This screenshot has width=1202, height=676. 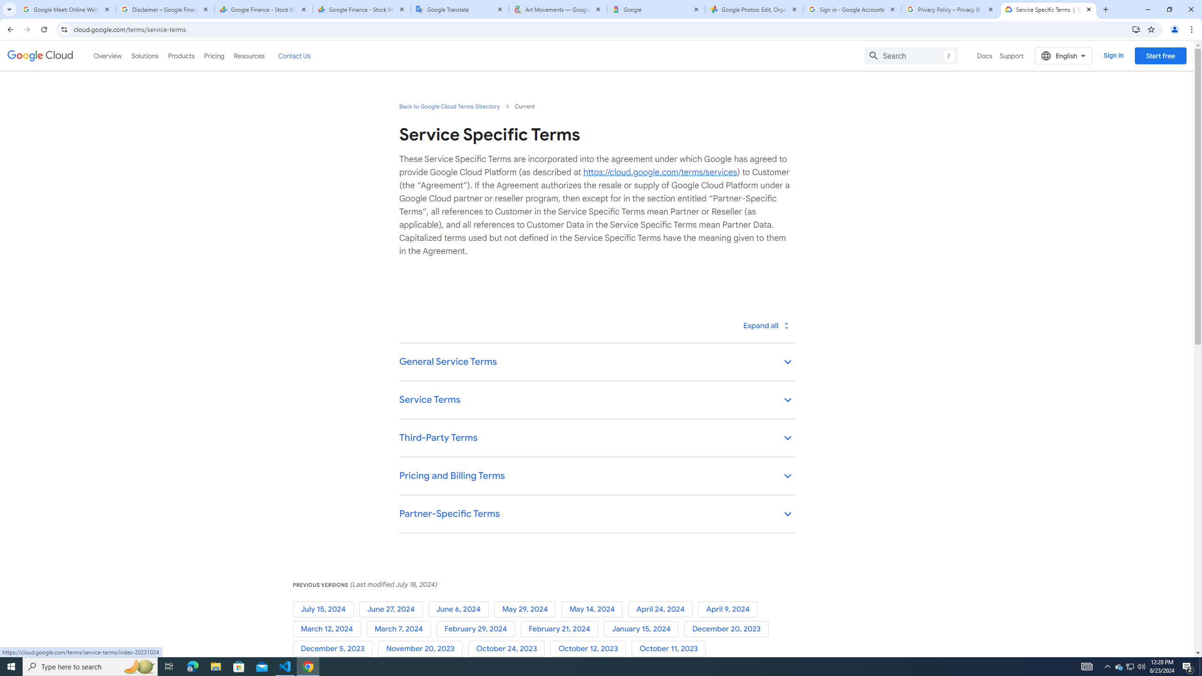 What do you see at coordinates (478, 629) in the screenshot?
I see `February 29, 2024` at bounding box center [478, 629].